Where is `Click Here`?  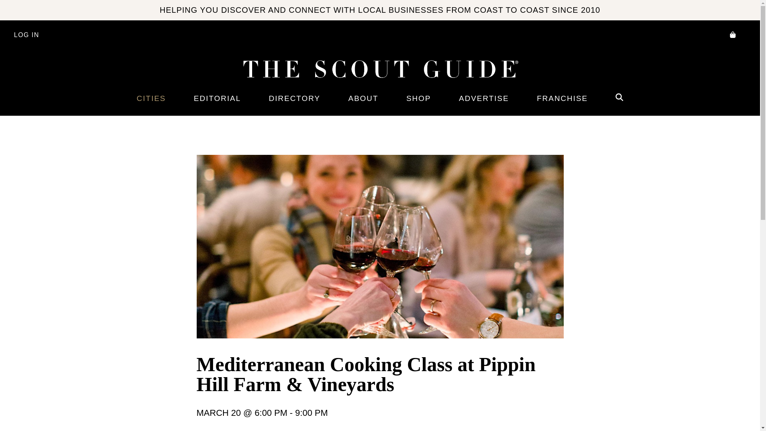
Click Here is located at coordinates (713, 94).